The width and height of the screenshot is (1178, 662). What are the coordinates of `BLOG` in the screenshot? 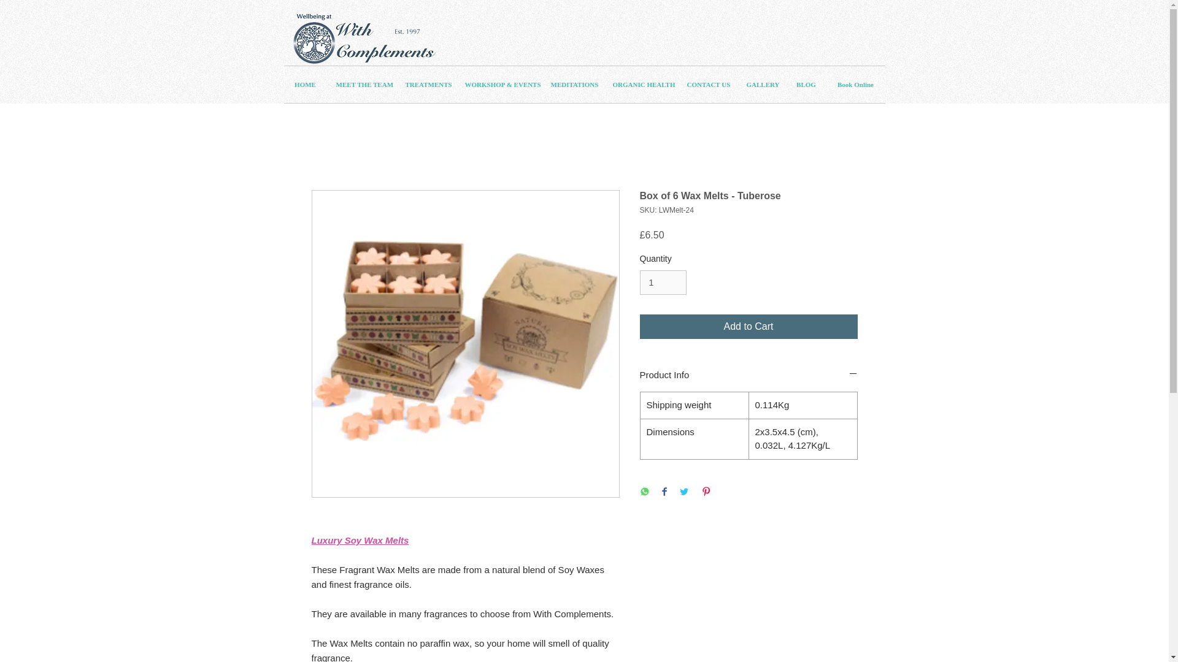 It's located at (806, 85).